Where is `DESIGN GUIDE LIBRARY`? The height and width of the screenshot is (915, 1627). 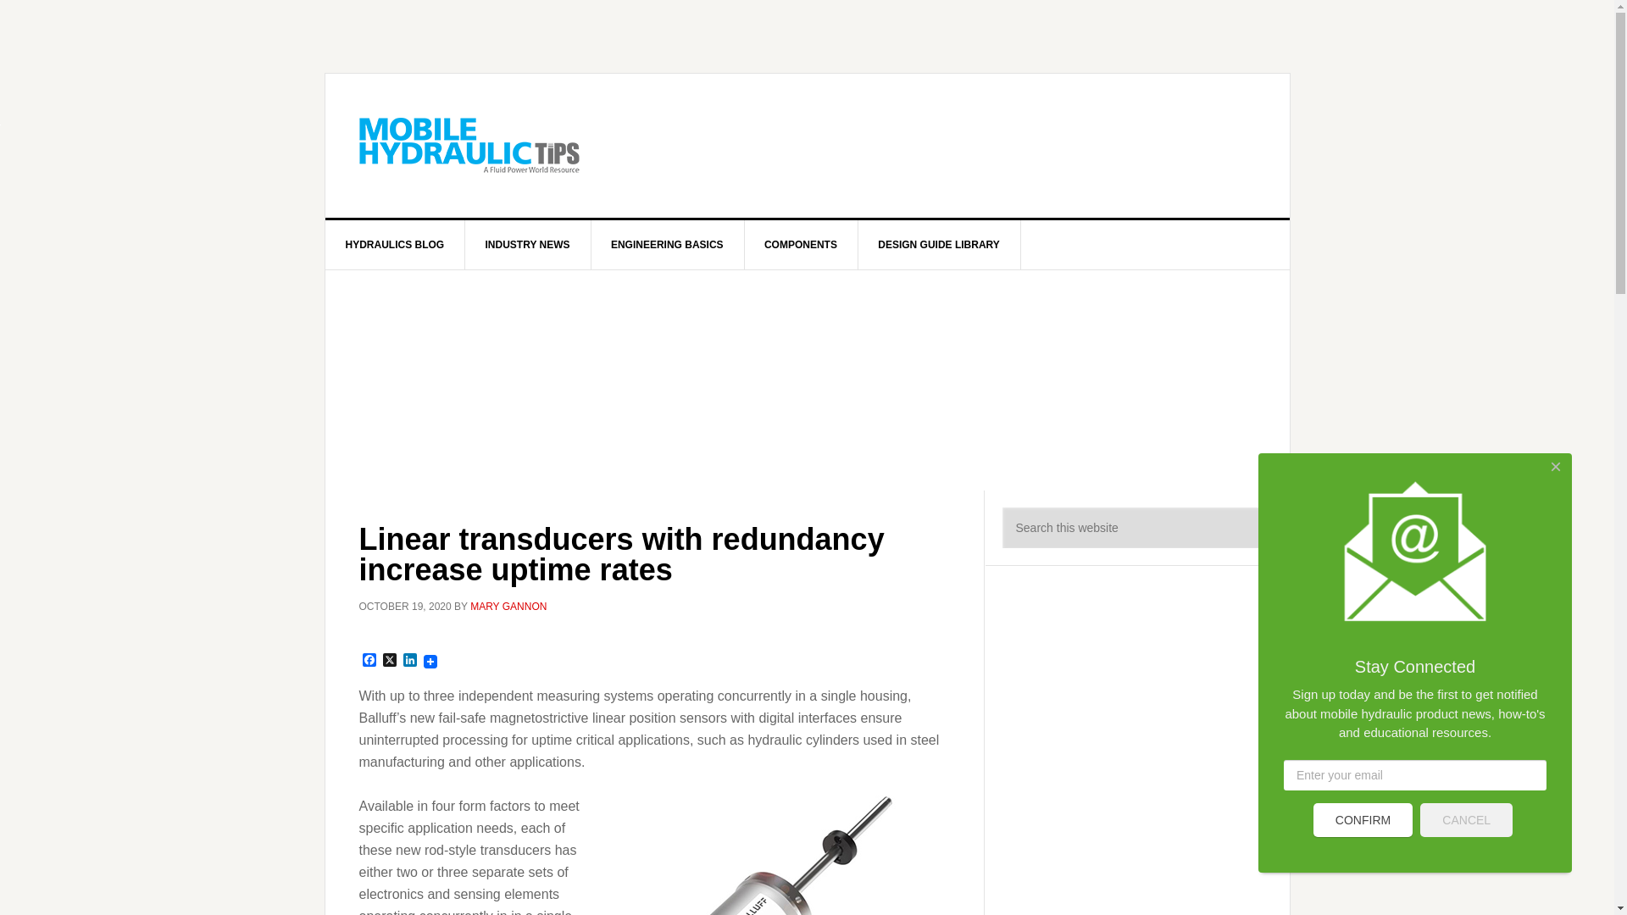
DESIGN GUIDE LIBRARY is located at coordinates (939, 244).